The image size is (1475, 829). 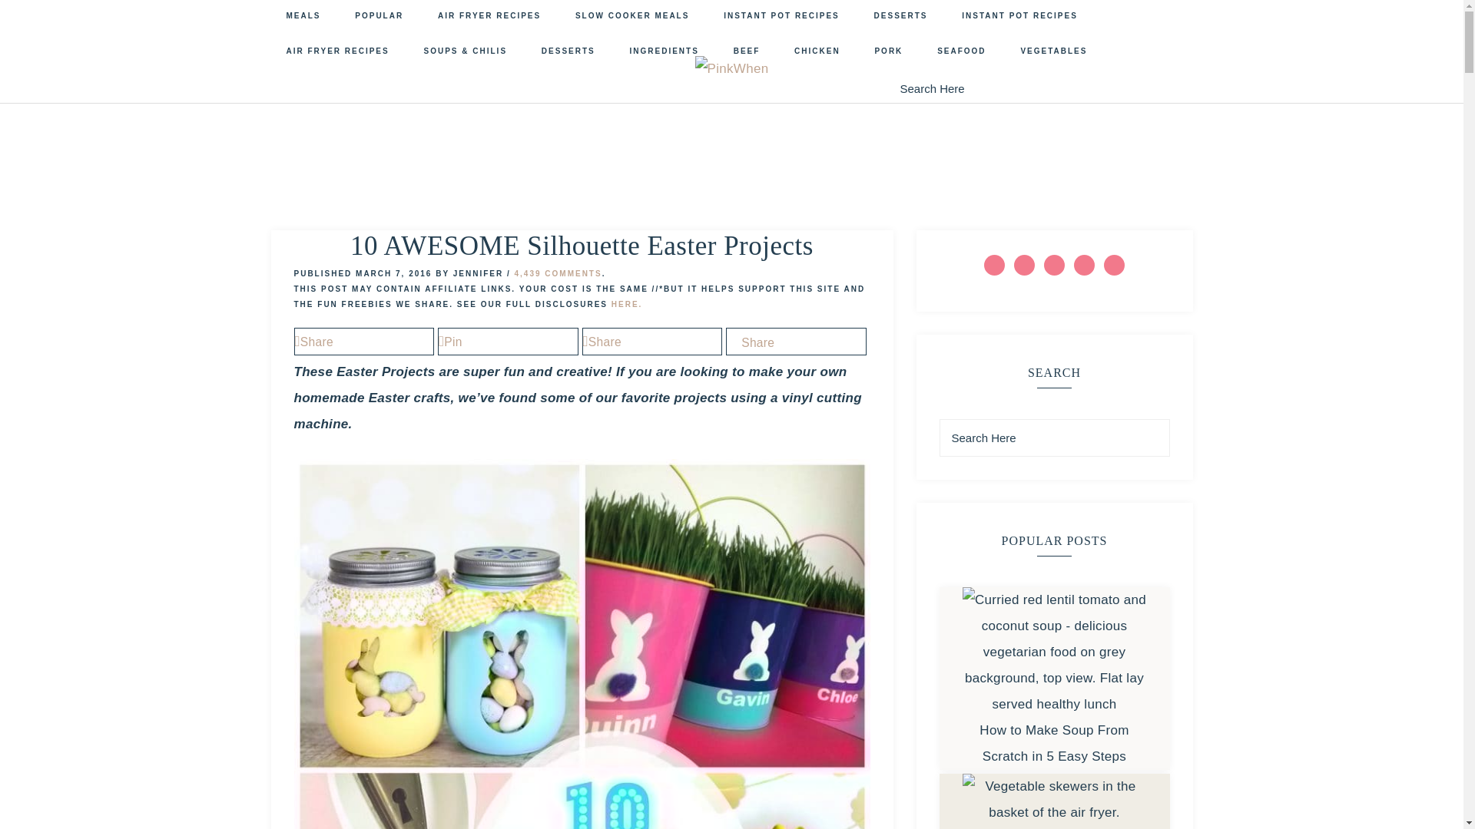 What do you see at coordinates (1019, 18) in the screenshot?
I see `INSTANT POT RECIPES` at bounding box center [1019, 18].